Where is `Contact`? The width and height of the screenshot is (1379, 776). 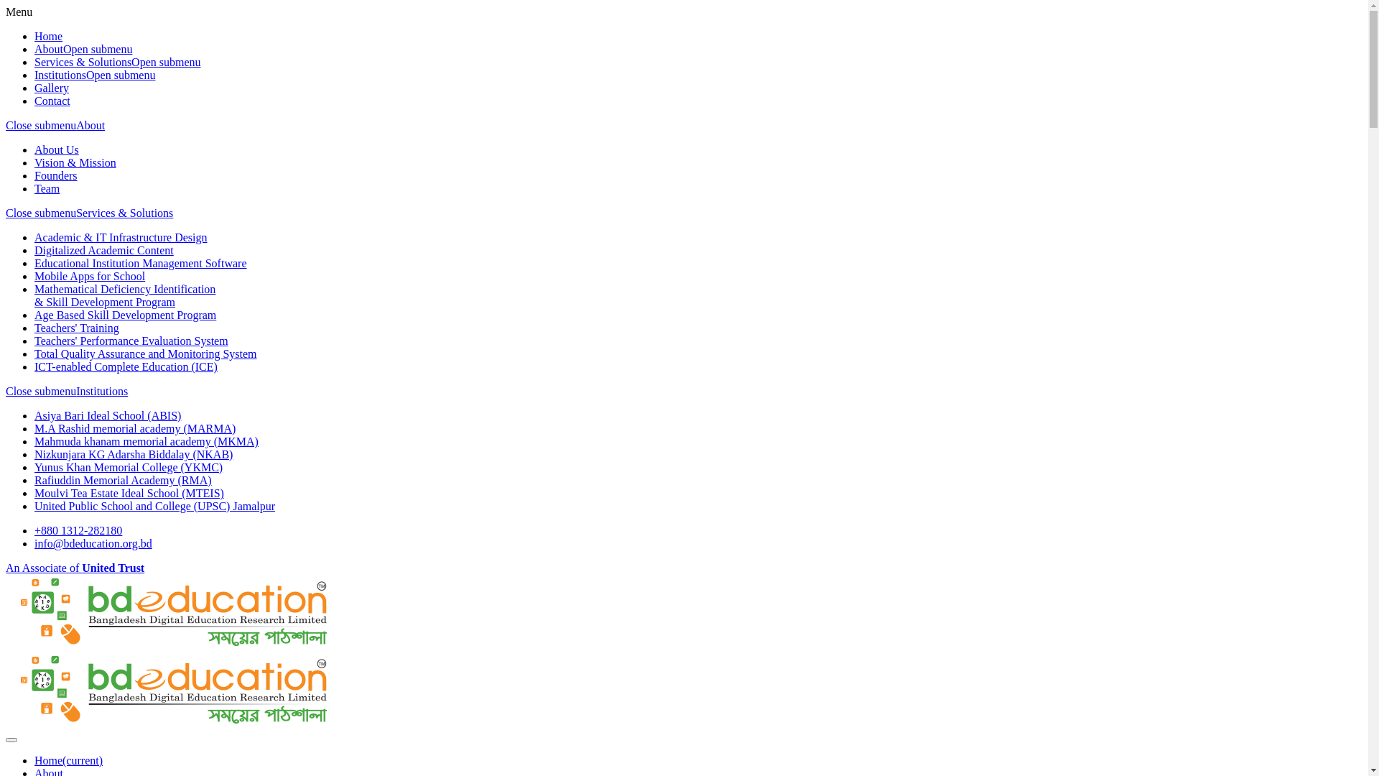
Contact is located at coordinates (52, 101).